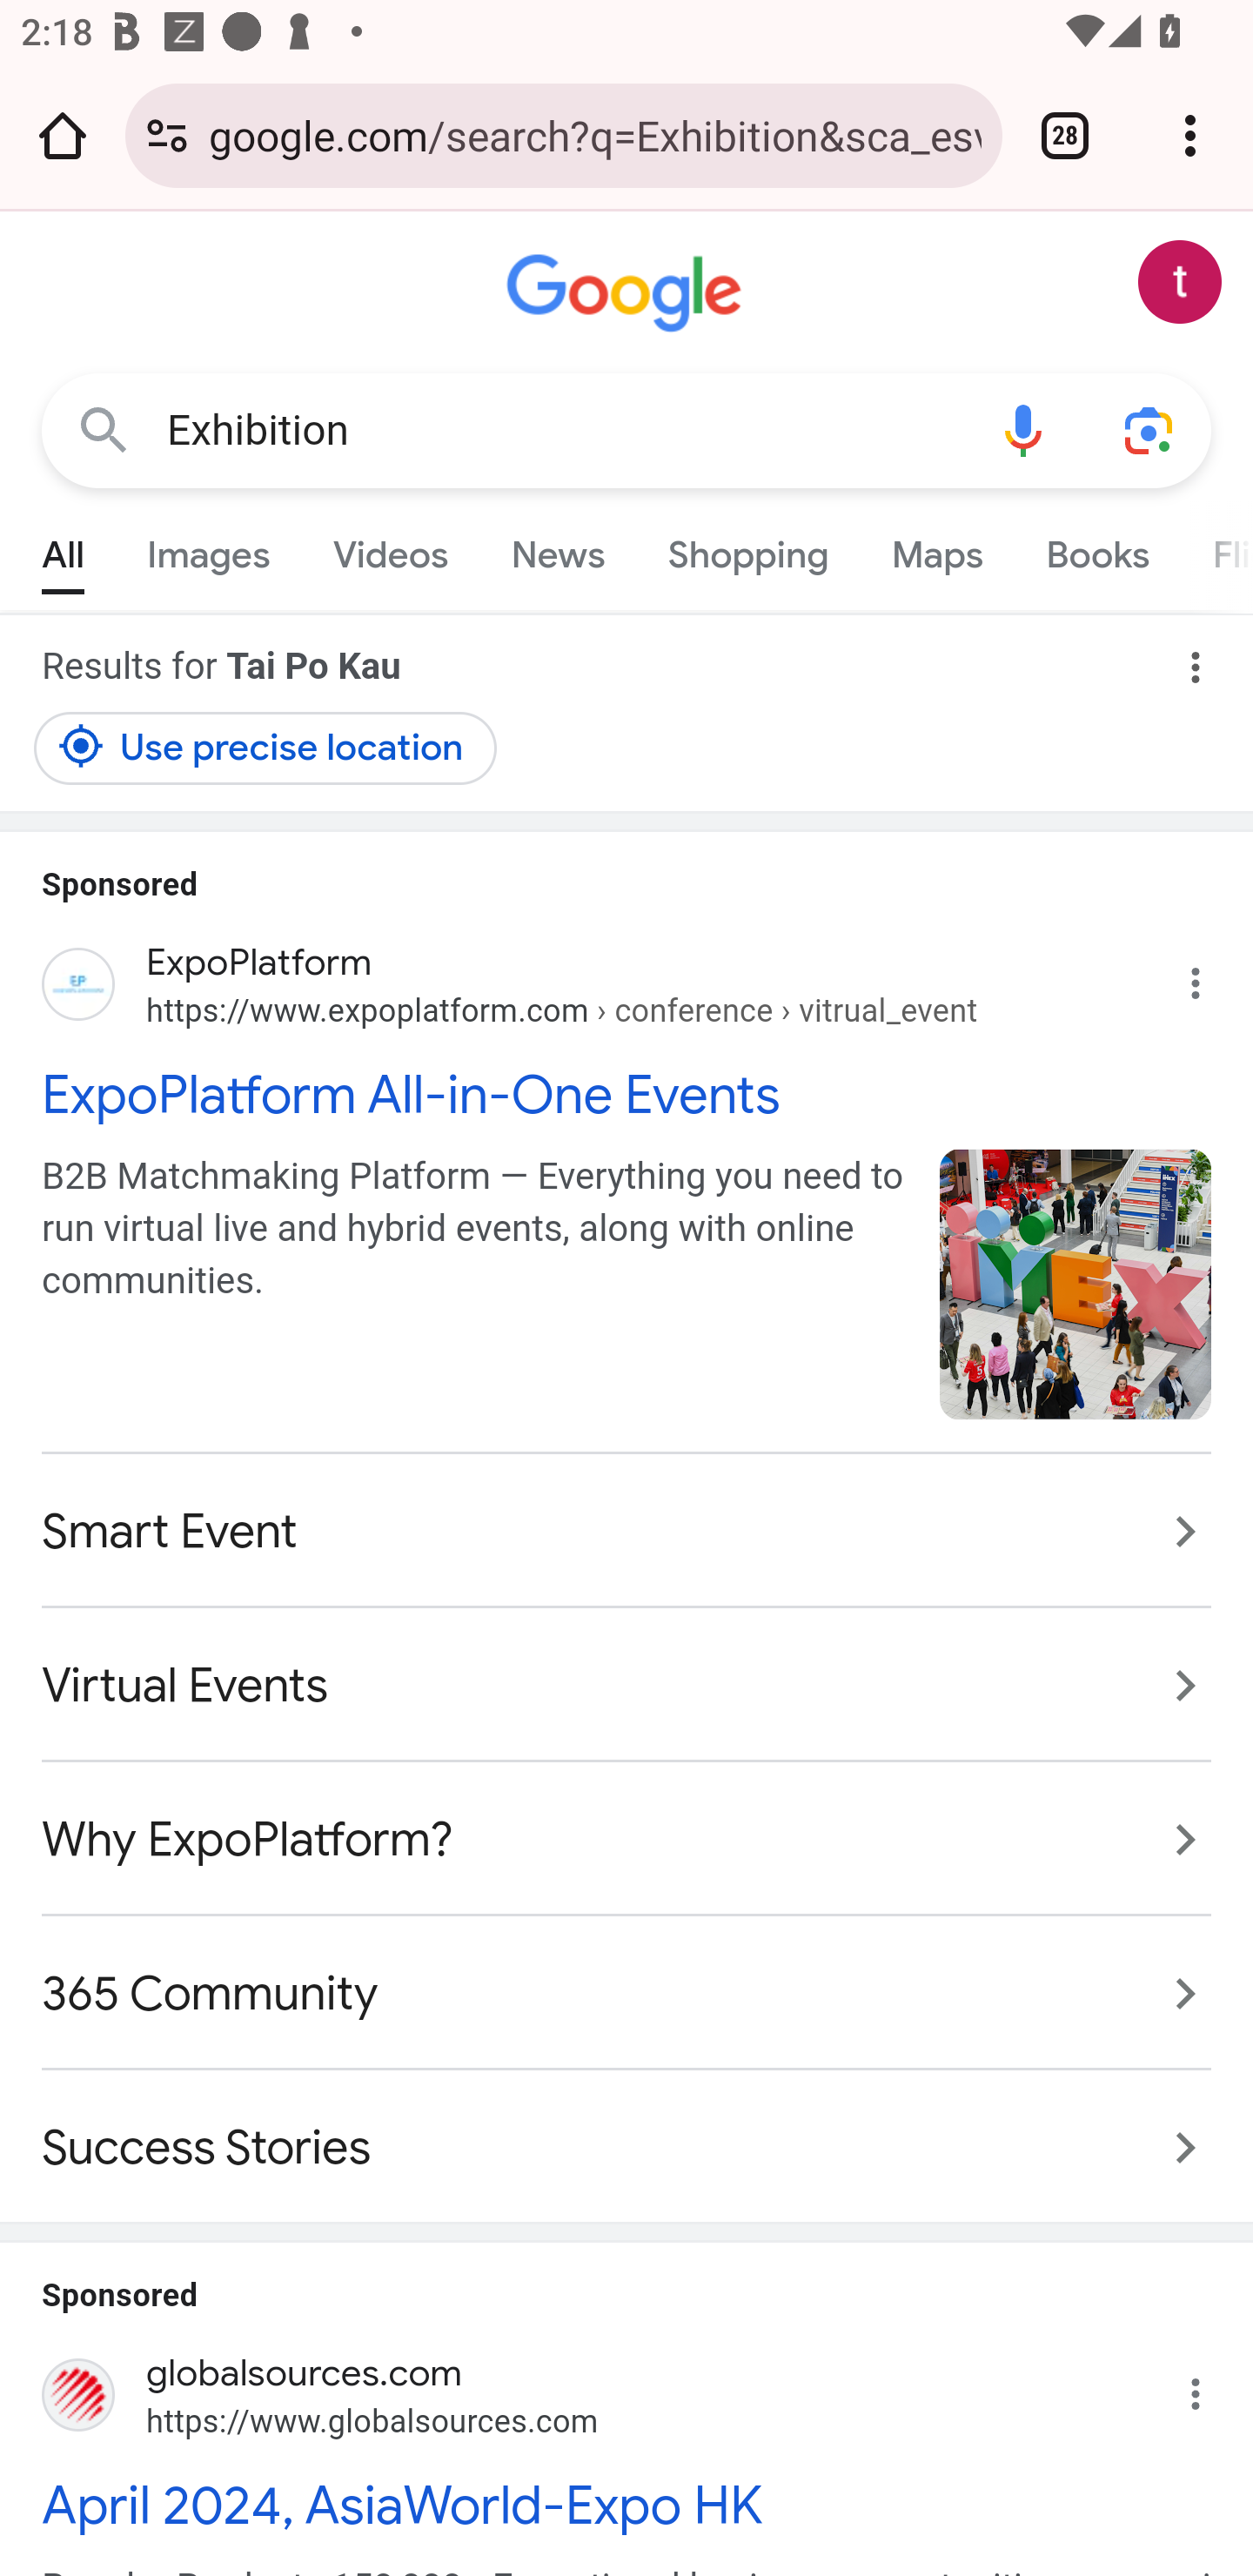 This screenshot has height=2576, width=1253. Describe the element at coordinates (626, 1093) in the screenshot. I see `ExpoPlatform All-in-One Events` at that location.